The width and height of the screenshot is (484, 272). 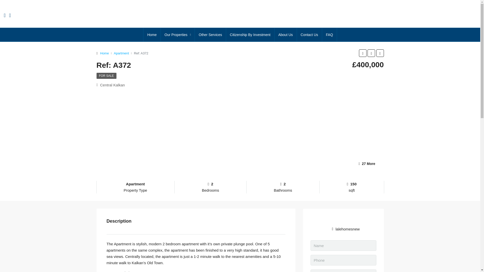 I want to click on FAQ, so click(x=329, y=35).